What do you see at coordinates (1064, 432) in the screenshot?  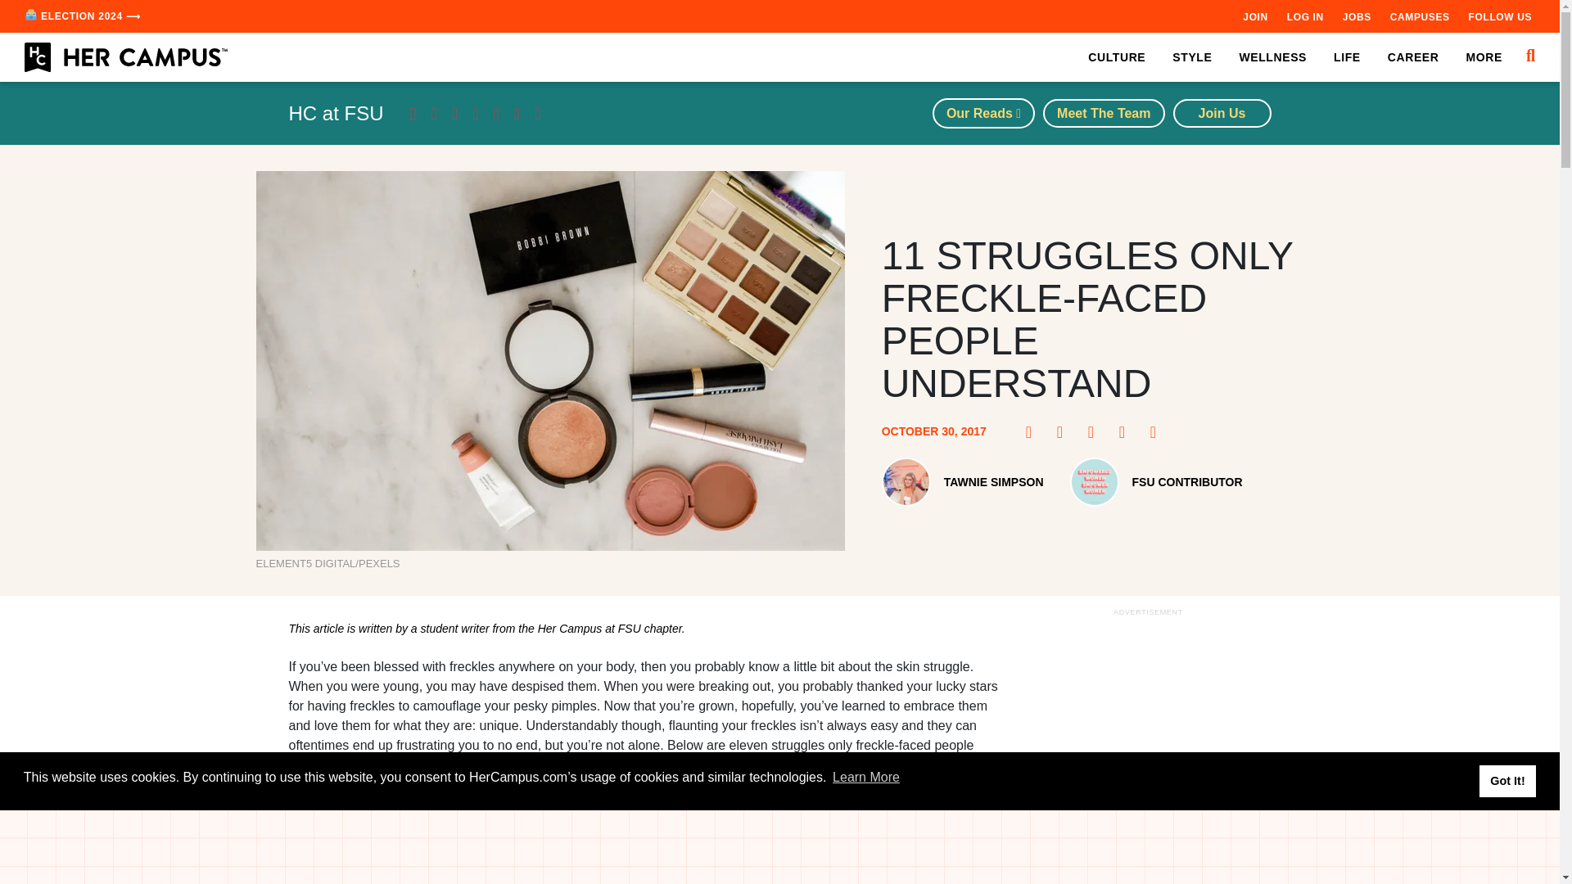 I see `Pinterest` at bounding box center [1064, 432].